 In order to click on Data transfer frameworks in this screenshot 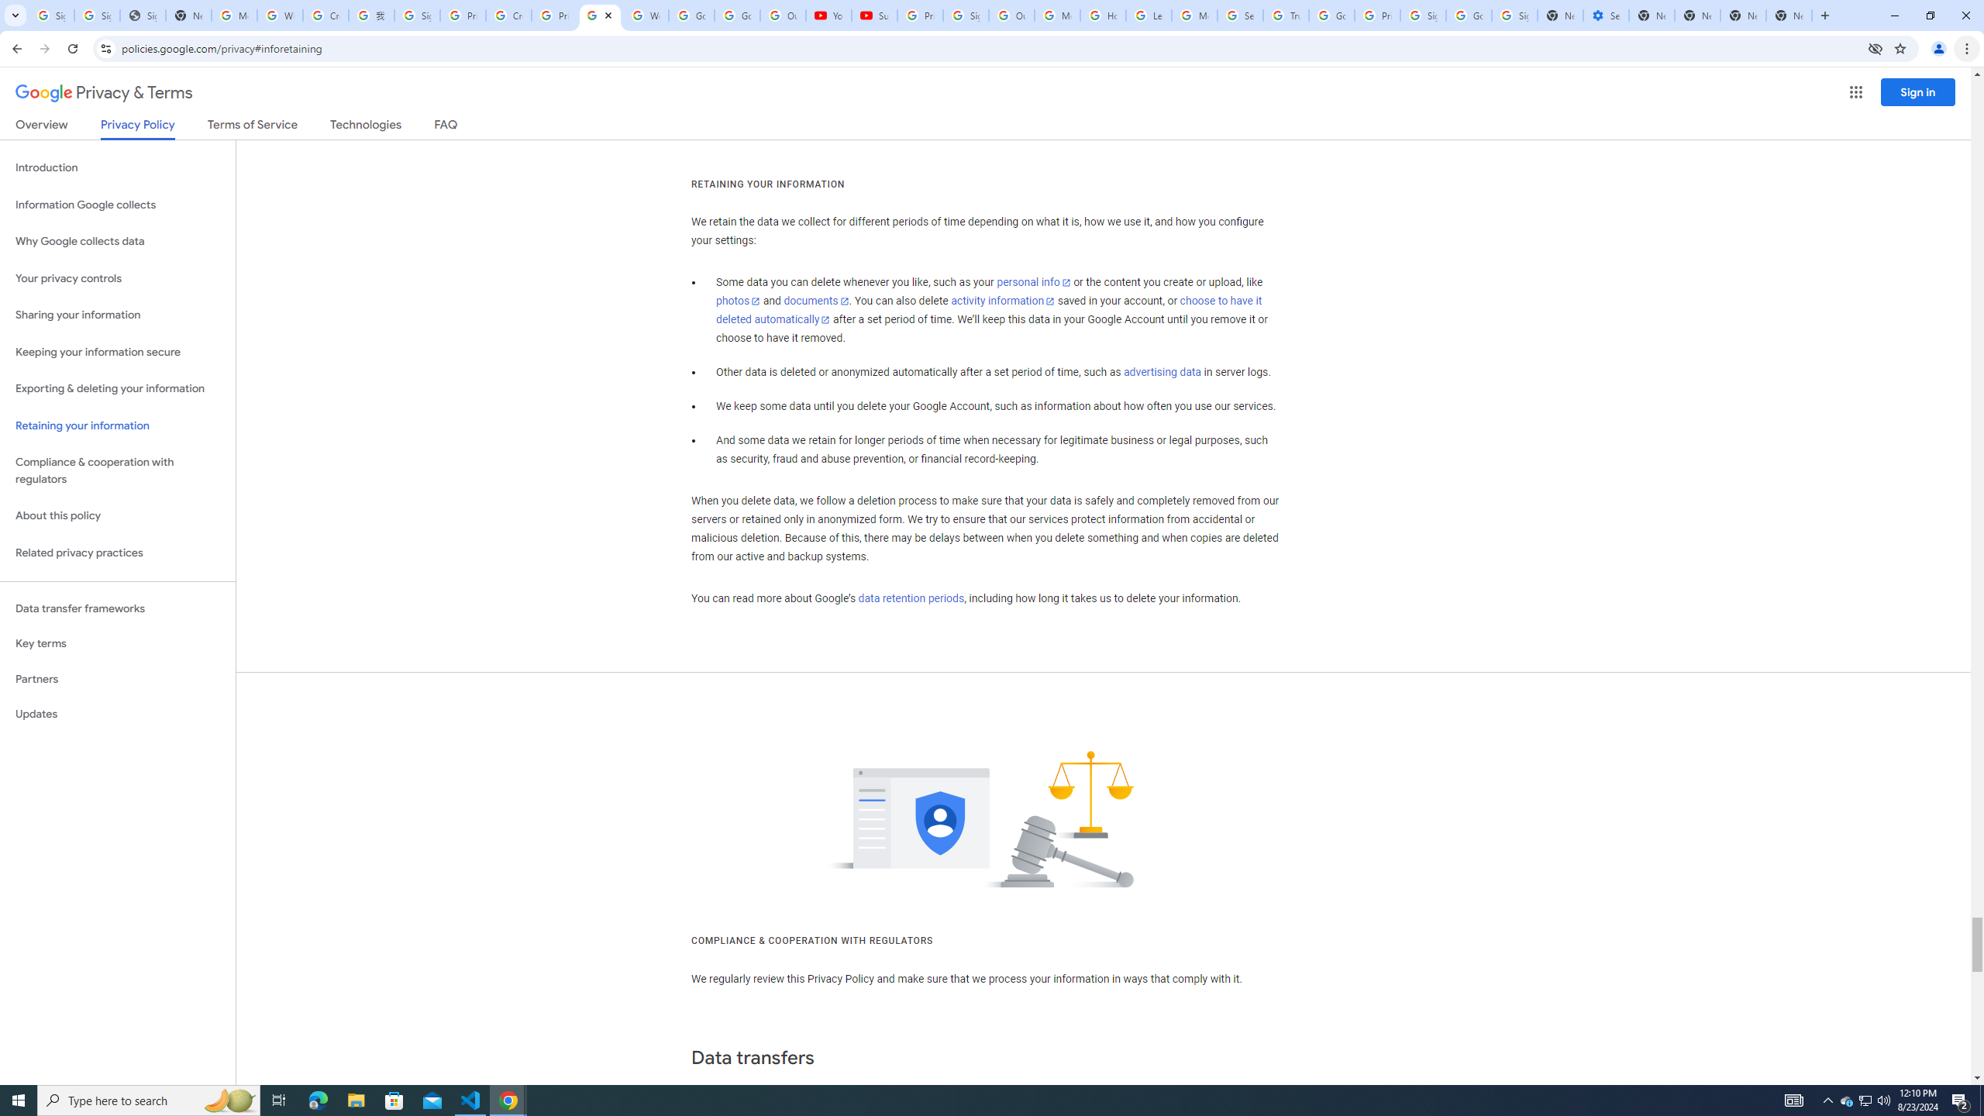, I will do `click(118, 608)`.